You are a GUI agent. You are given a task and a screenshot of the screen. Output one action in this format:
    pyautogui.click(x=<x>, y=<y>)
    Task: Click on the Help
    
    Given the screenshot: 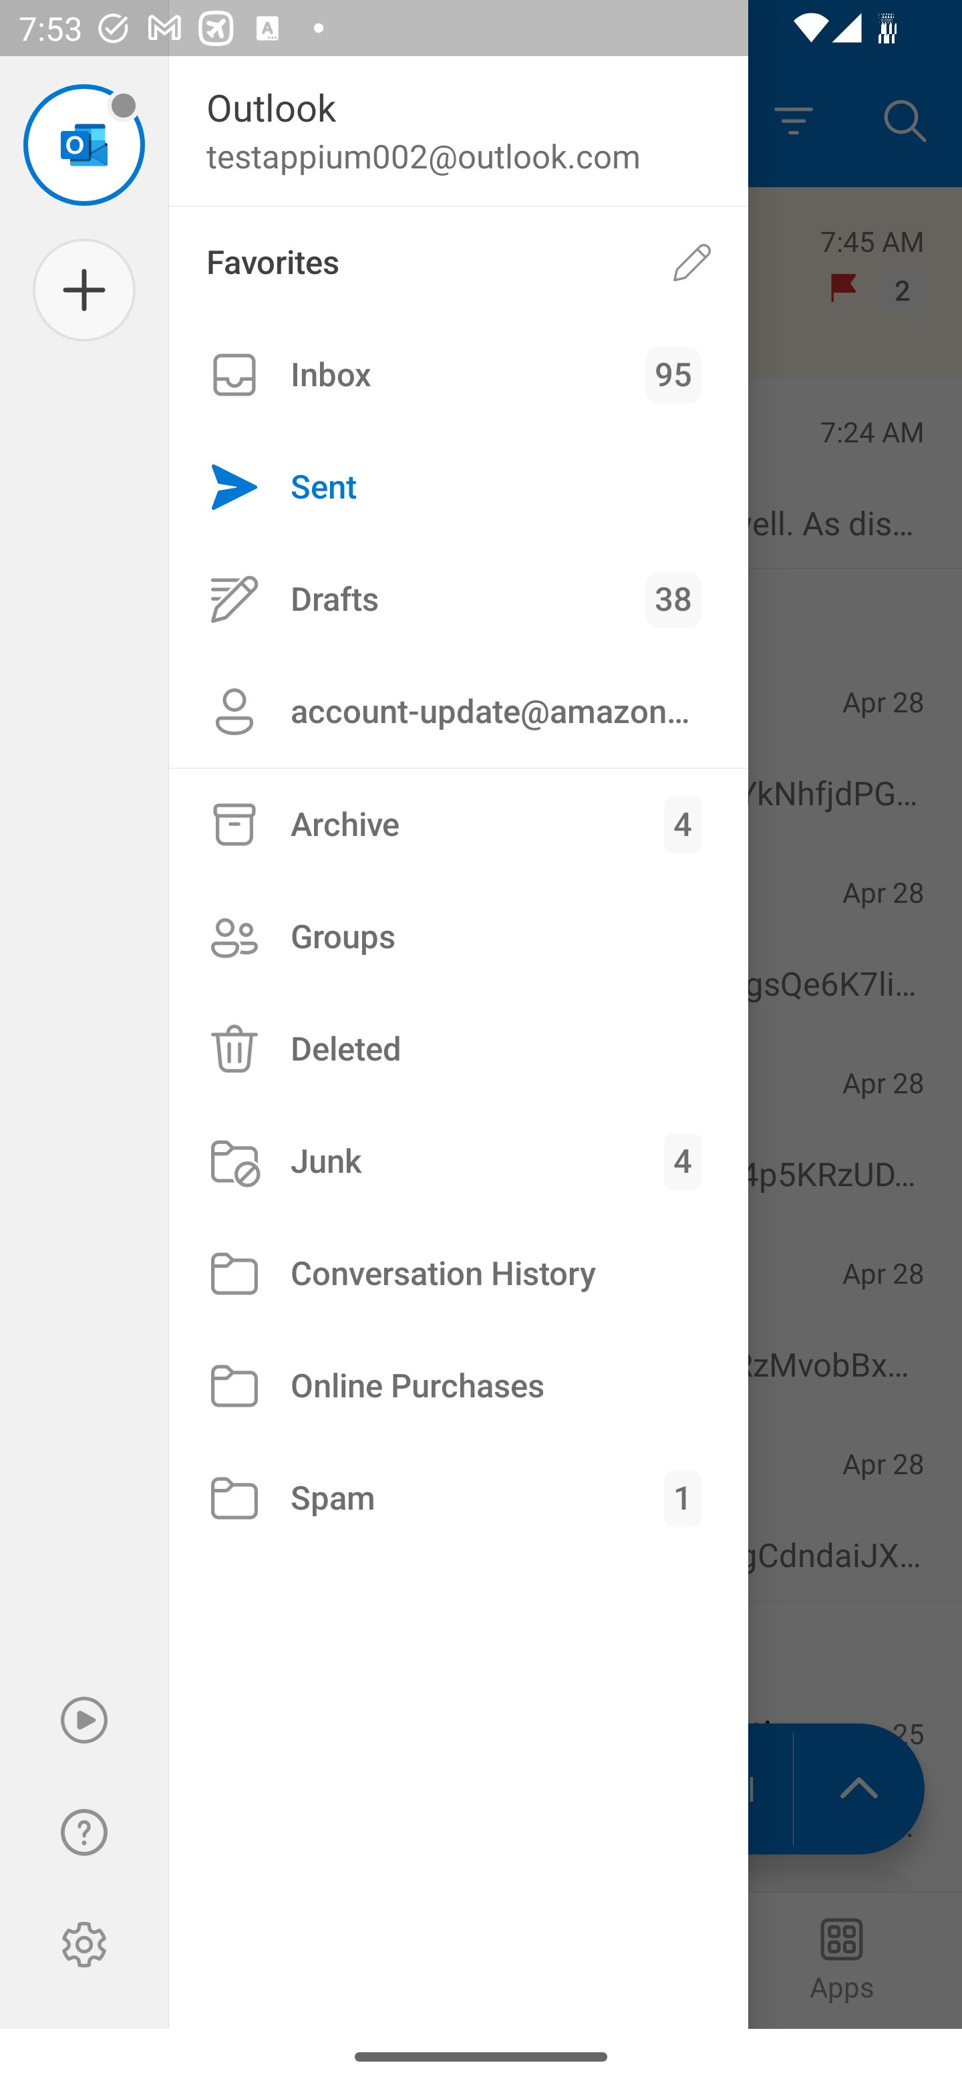 What is the action you would take?
    pyautogui.click(x=84, y=1832)
    